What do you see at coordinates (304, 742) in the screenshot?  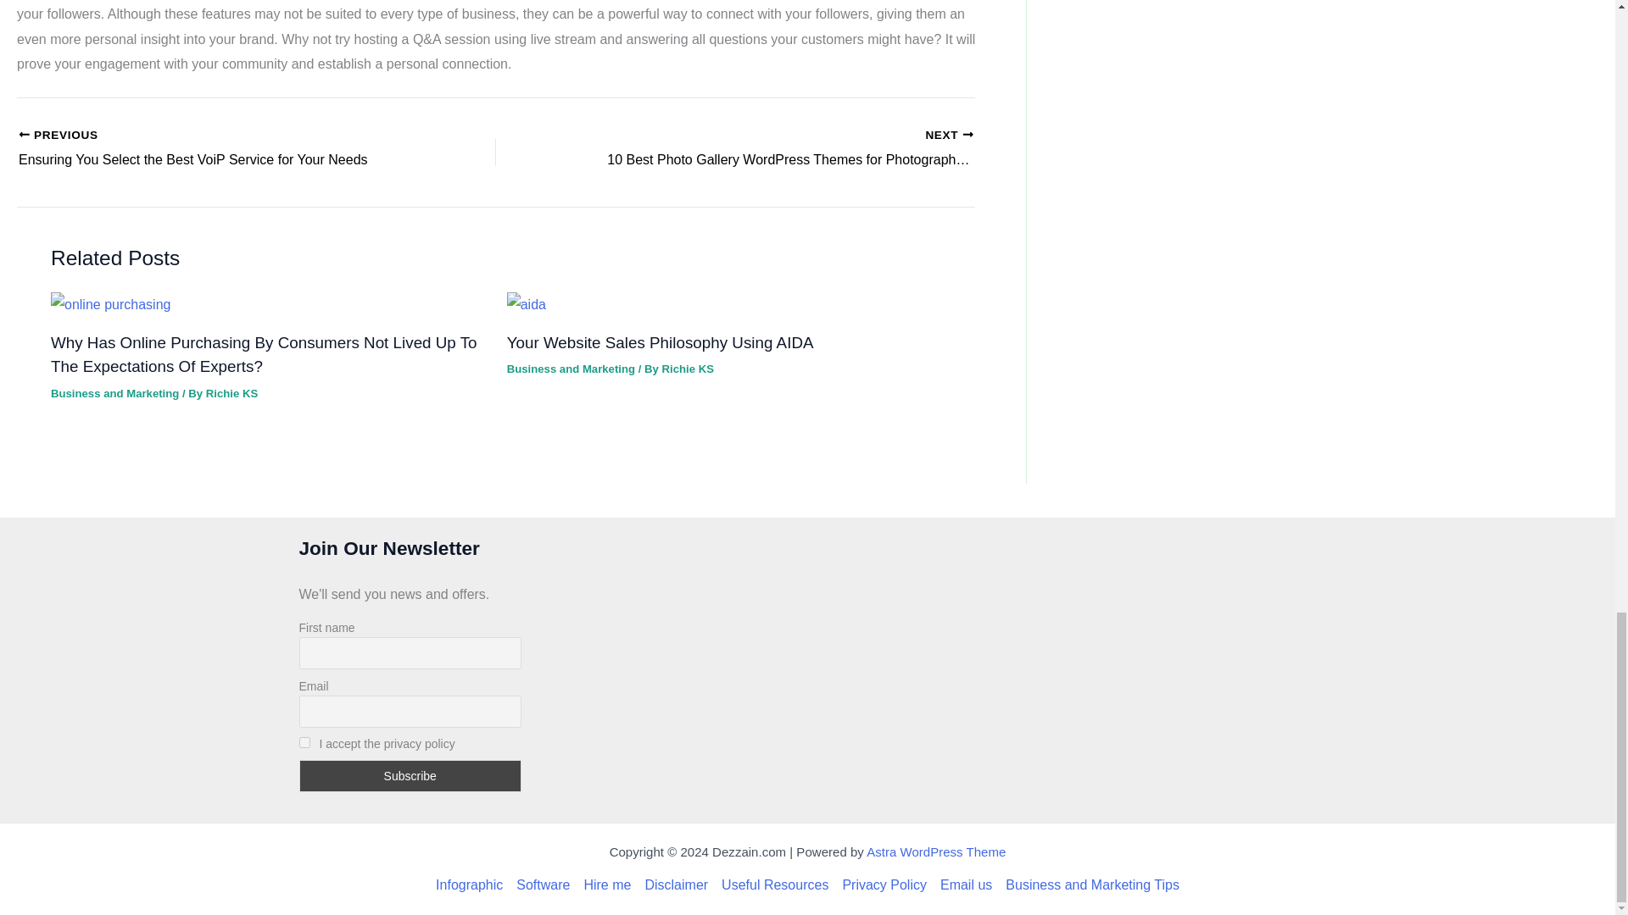 I see `on` at bounding box center [304, 742].